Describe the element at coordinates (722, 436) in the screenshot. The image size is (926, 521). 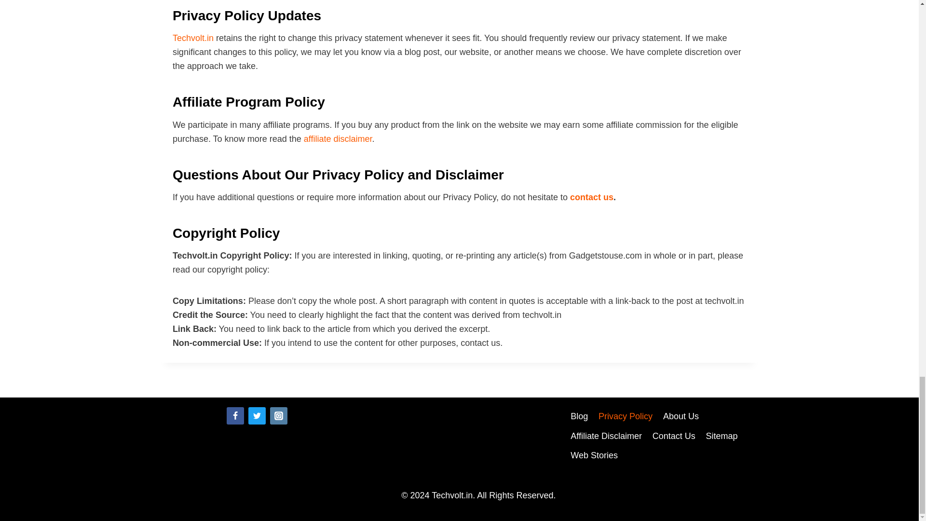
I see `Sitemap` at that location.